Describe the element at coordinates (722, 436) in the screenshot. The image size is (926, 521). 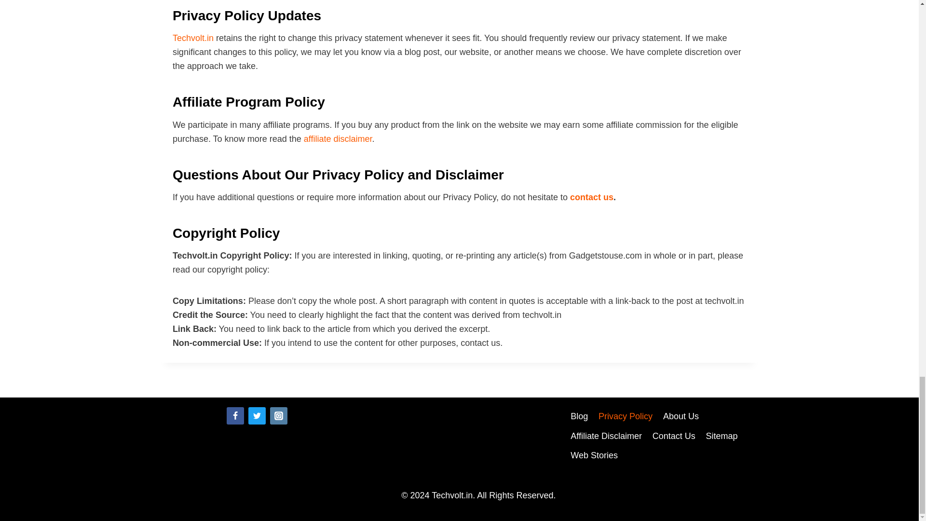
I see `Sitemap` at that location.